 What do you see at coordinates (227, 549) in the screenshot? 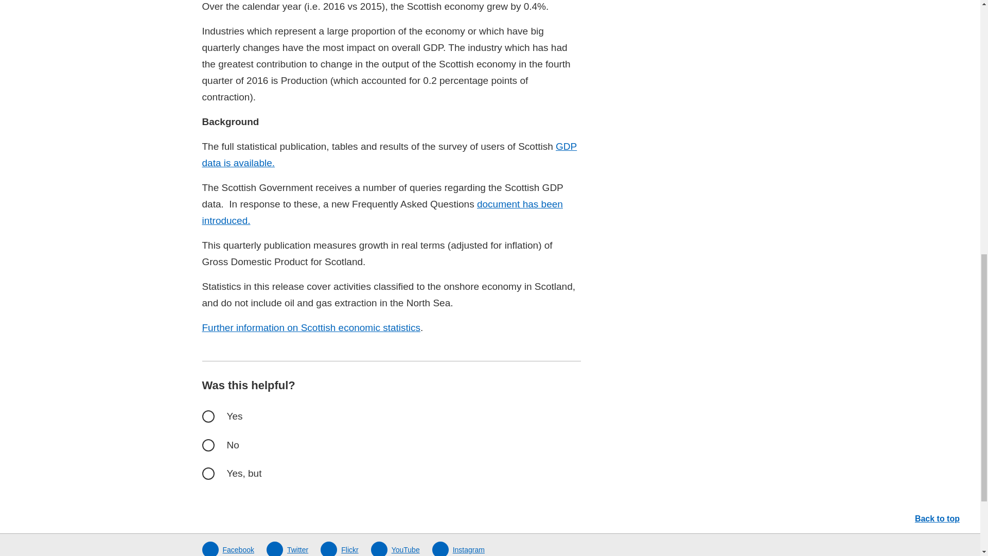
I see `Facebook` at bounding box center [227, 549].